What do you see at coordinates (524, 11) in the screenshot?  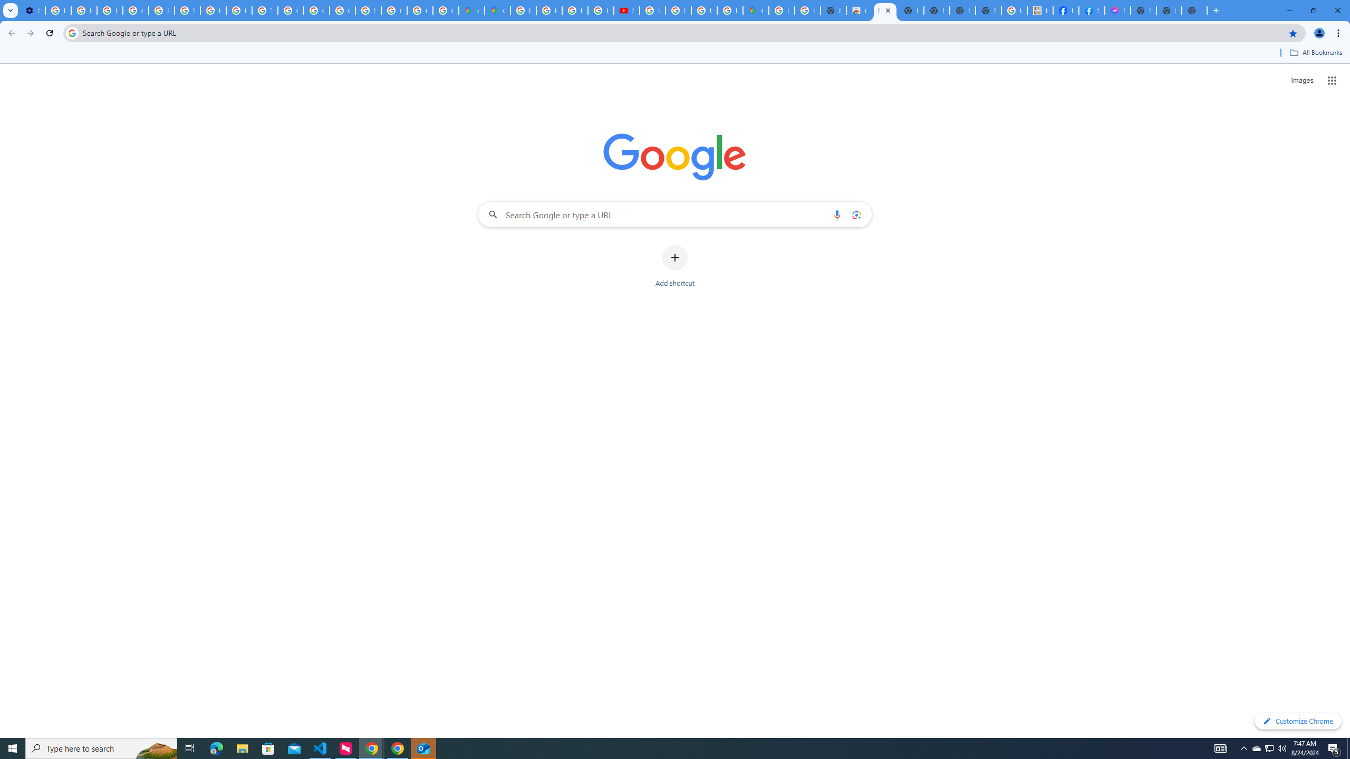 I see `Blogger Policies and Guidelines - Transparency Center` at bounding box center [524, 11].